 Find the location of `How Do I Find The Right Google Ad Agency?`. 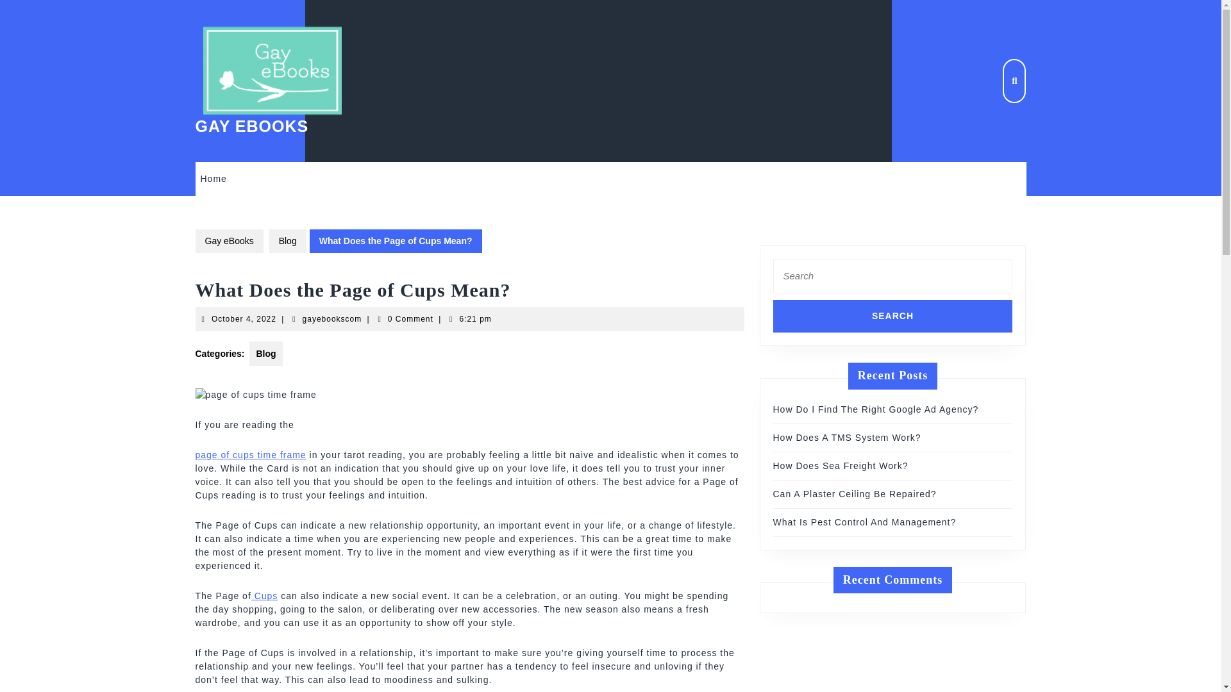

How Do I Find The Right Google Ad Agency? is located at coordinates (876, 409).